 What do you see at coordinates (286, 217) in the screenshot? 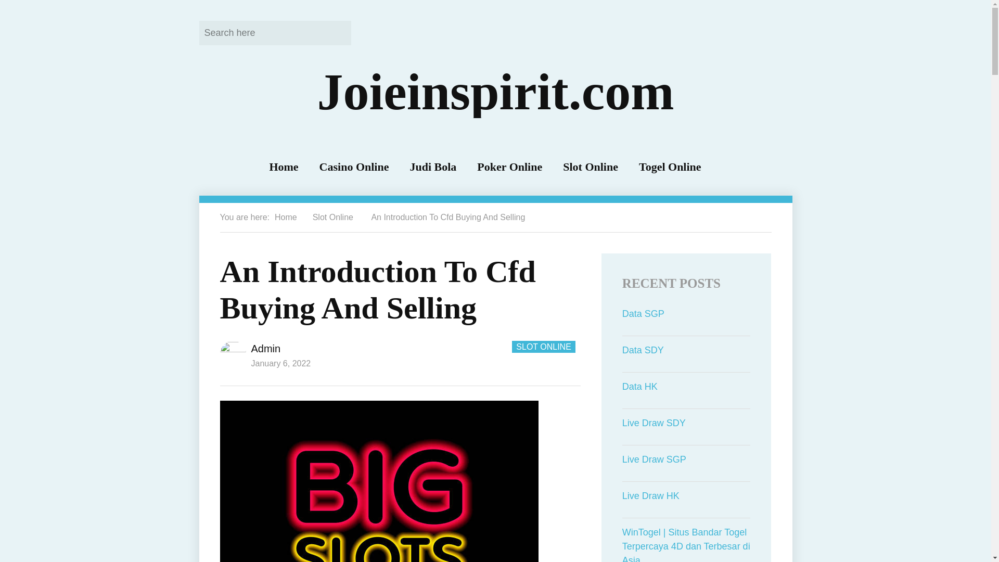
I see `Home` at bounding box center [286, 217].